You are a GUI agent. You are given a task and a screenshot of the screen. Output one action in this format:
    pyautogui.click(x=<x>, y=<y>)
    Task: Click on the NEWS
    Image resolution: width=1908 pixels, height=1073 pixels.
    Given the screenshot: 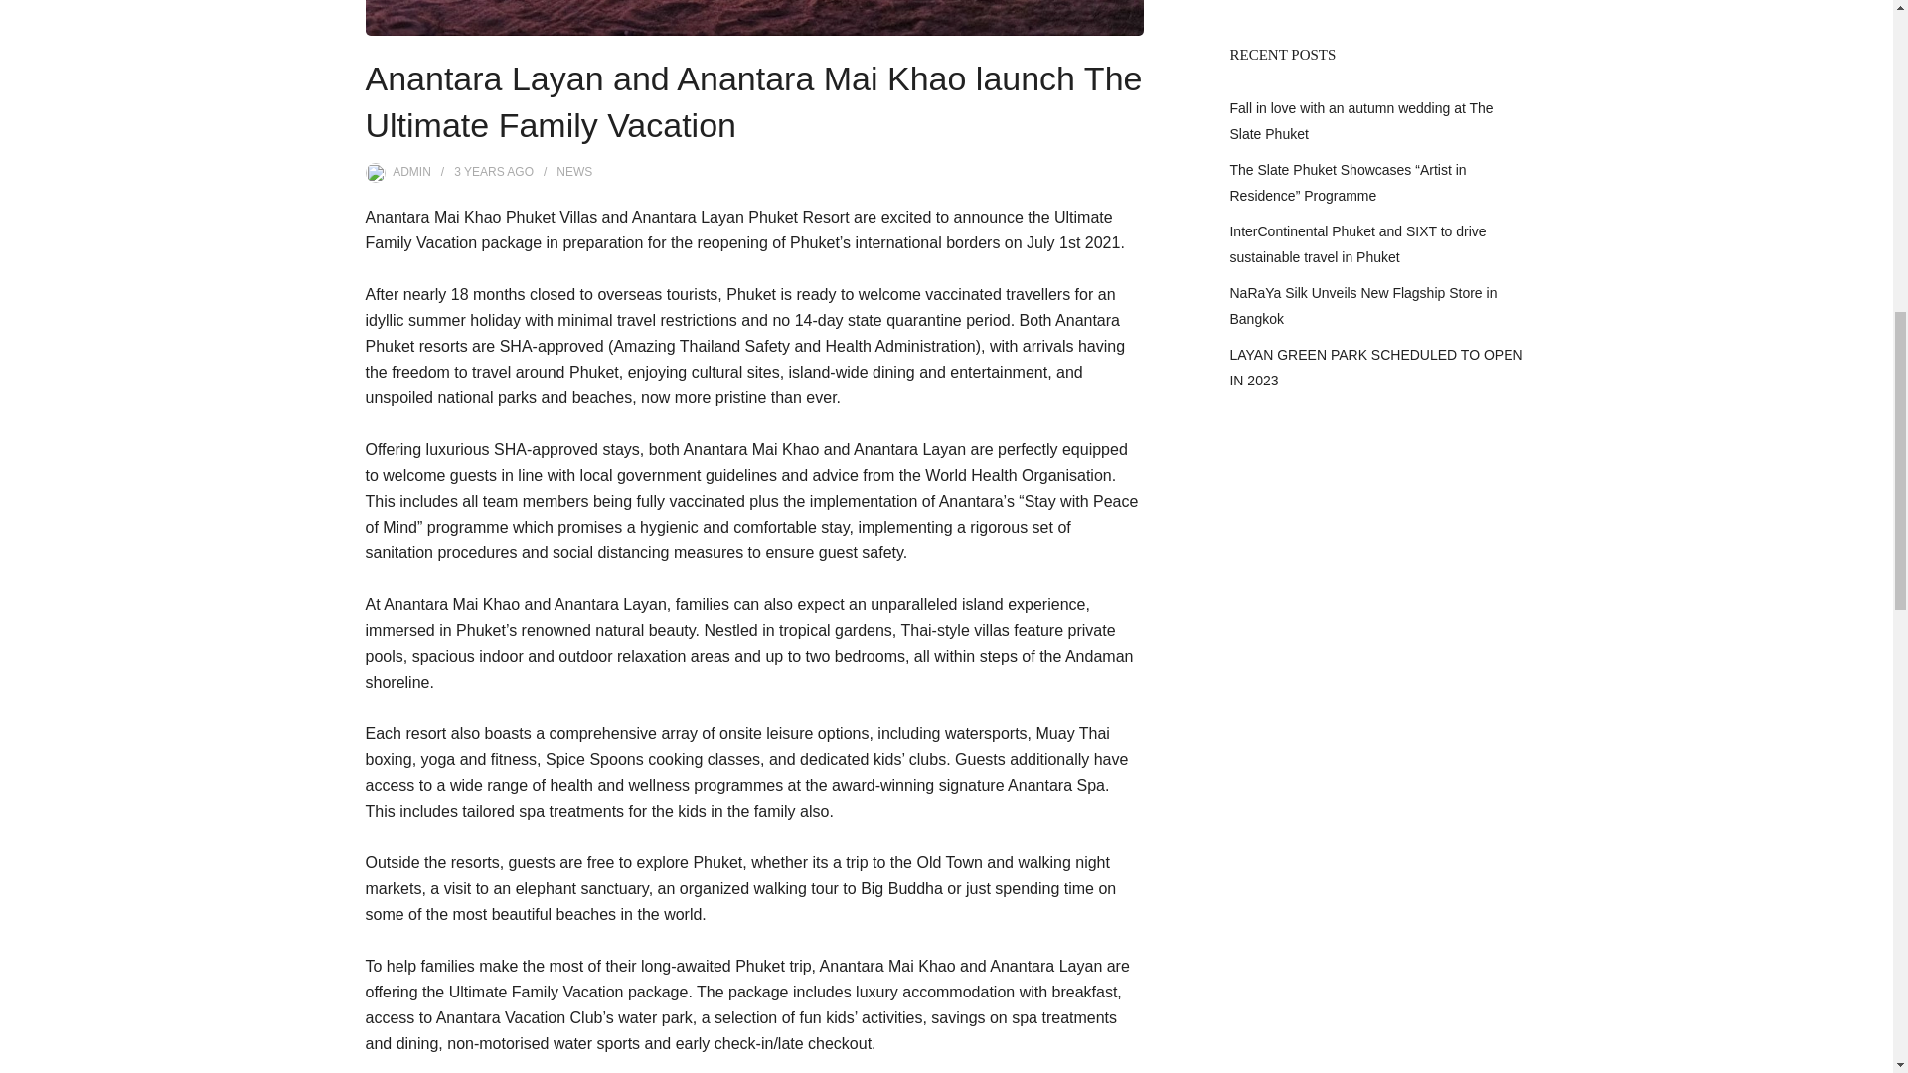 What is the action you would take?
    pyautogui.click(x=574, y=172)
    